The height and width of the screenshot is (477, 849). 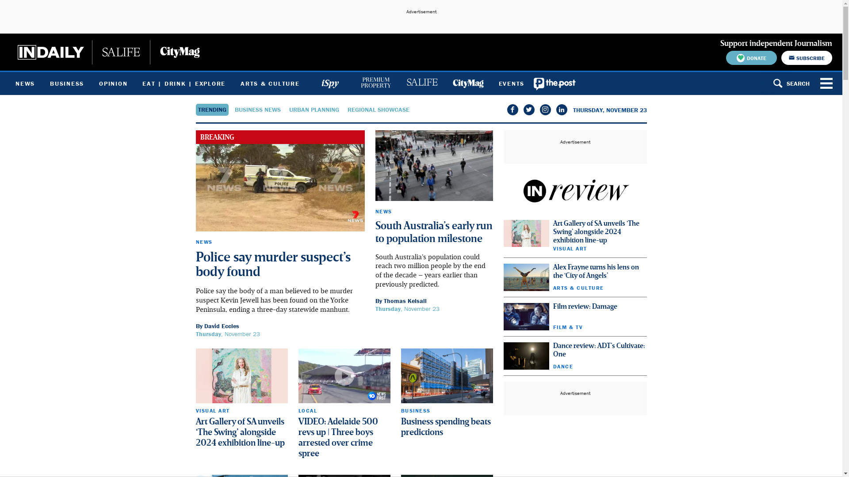 What do you see at coordinates (113, 83) in the screenshot?
I see `OPINION` at bounding box center [113, 83].